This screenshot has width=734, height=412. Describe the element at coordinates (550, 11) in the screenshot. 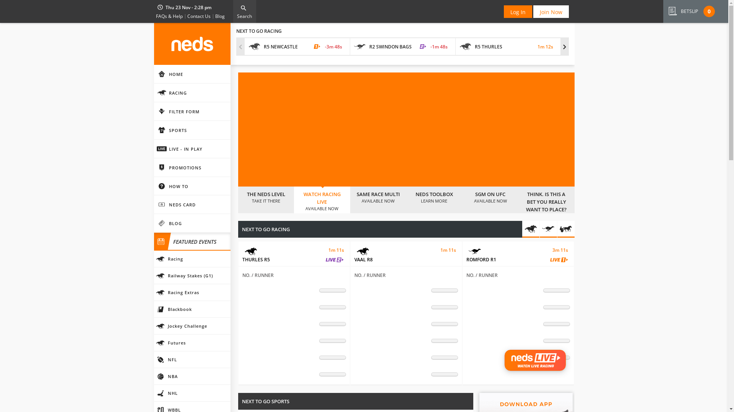

I see `Join Now` at that location.